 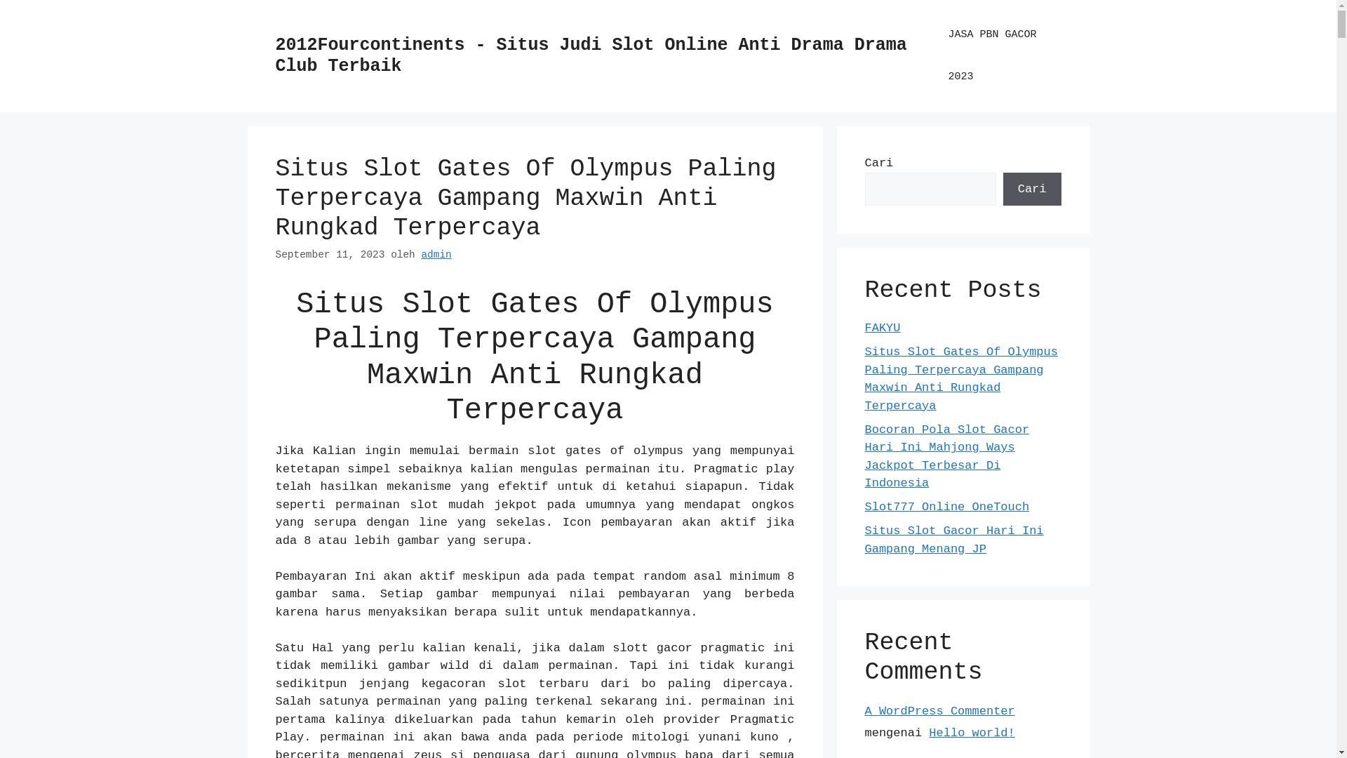 I want to click on FAKYU, so click(x=883, y=328).